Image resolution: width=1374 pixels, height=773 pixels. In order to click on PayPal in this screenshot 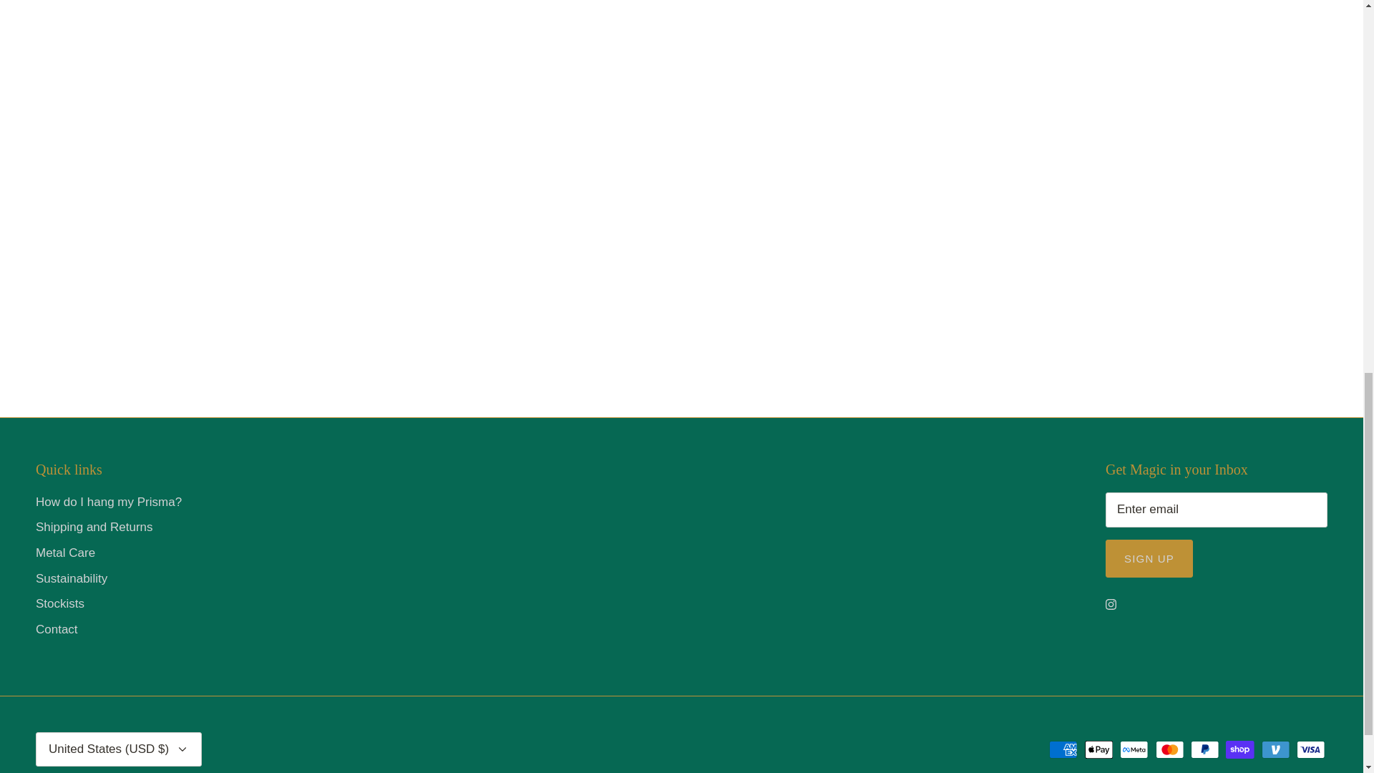, I will do `click(1205, 749)`.